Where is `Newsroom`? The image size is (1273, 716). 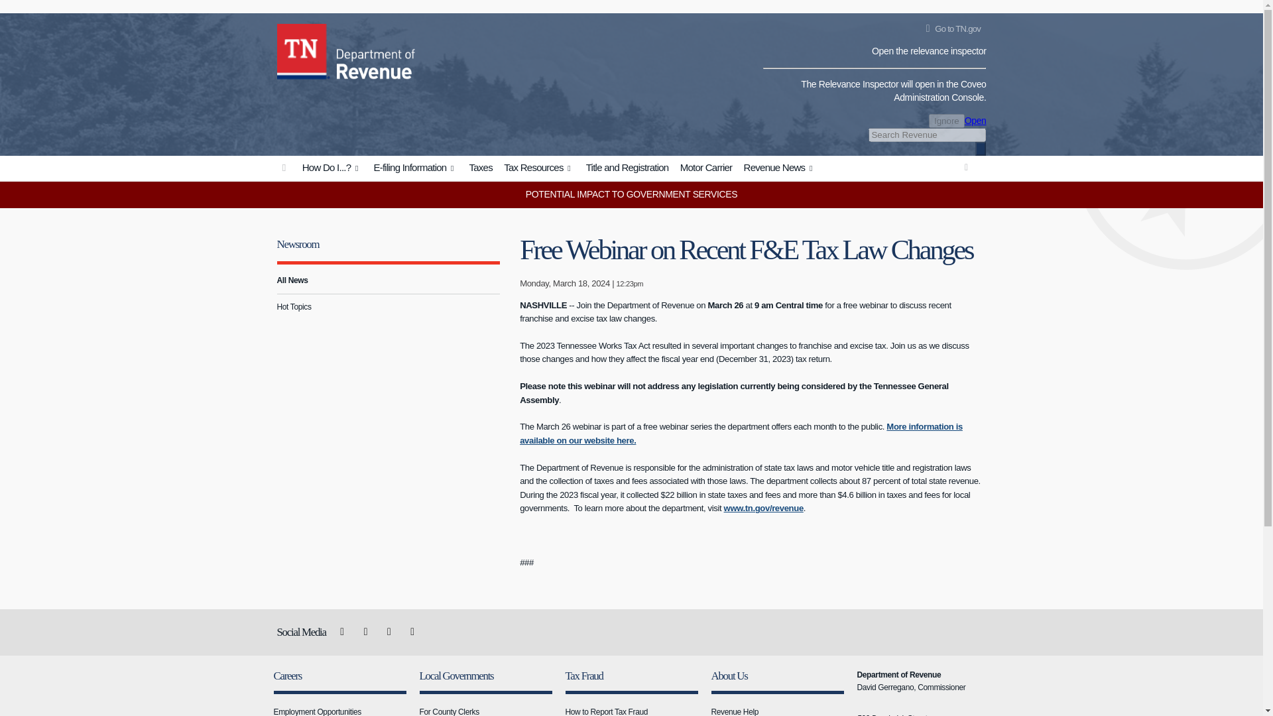
Newsroom is located at coordinates (298, 244).